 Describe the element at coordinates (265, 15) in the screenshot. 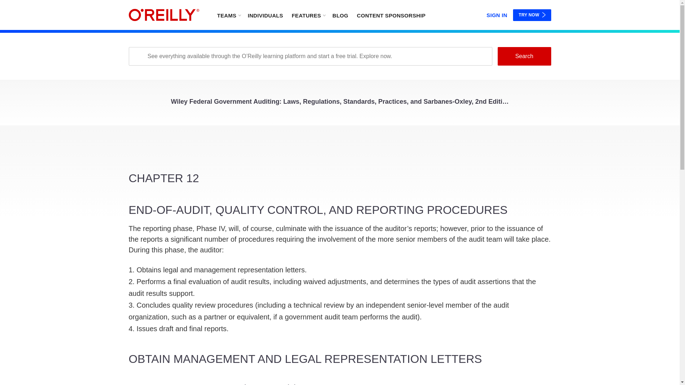

I see `INDIVIDUALS` at that location.